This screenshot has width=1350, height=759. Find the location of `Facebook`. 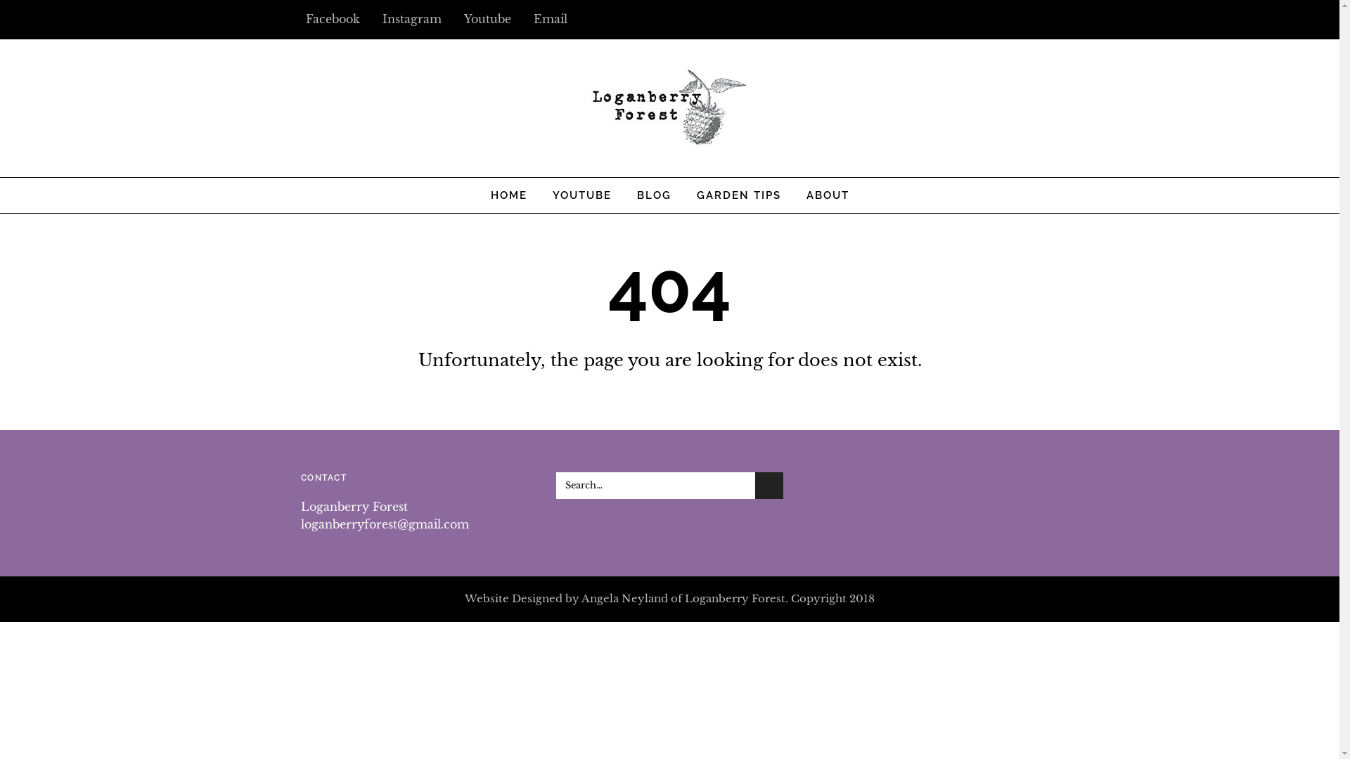

Facebook is located at coordinates (330, 19).